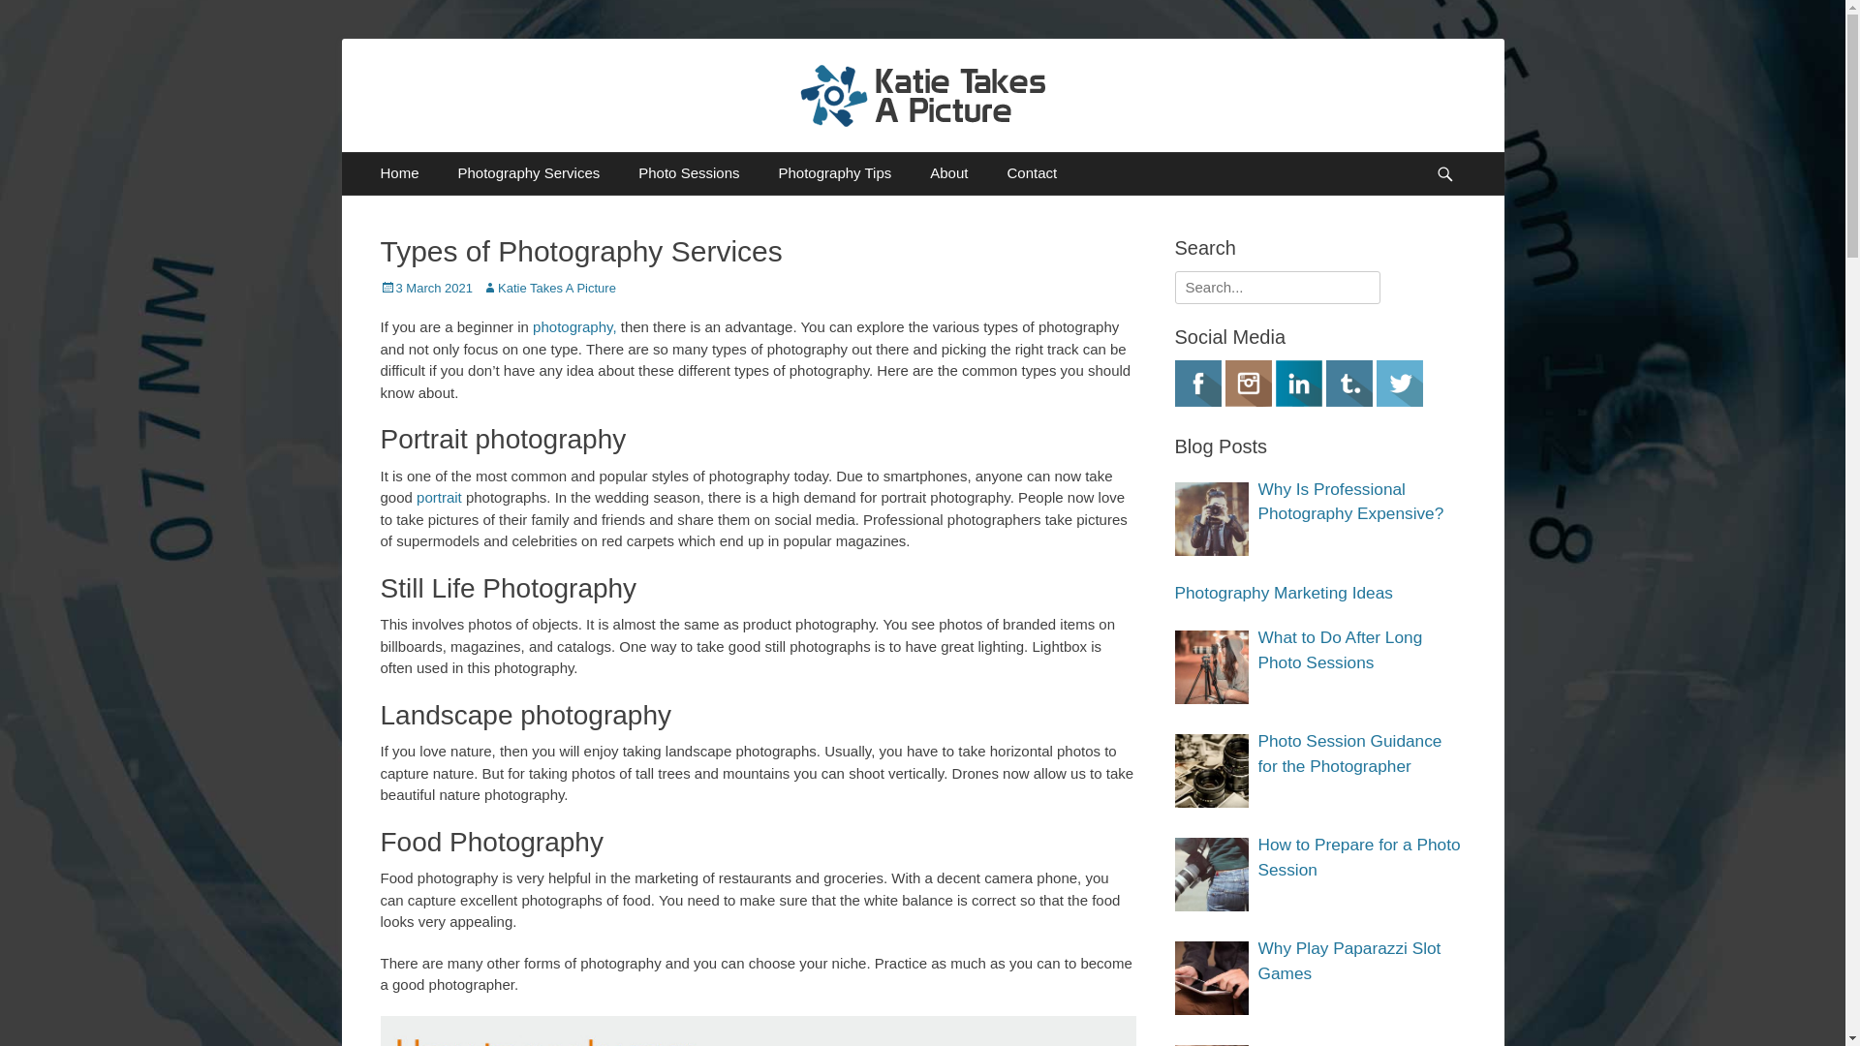 Image resolution: width=1860 pixels, height=1046 pixels. I want to click on 3 March 2021, so click(426, 289).